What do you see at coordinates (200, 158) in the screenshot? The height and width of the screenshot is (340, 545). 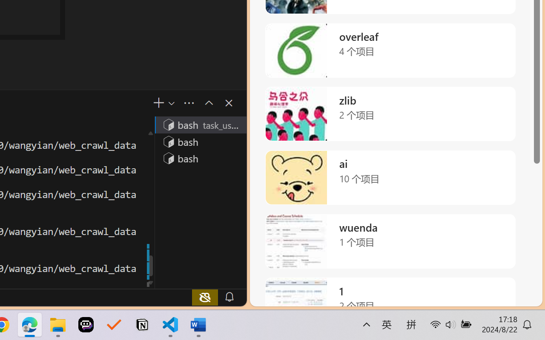 I see `Terminal 3 bash` at bounding box center [200, 158].